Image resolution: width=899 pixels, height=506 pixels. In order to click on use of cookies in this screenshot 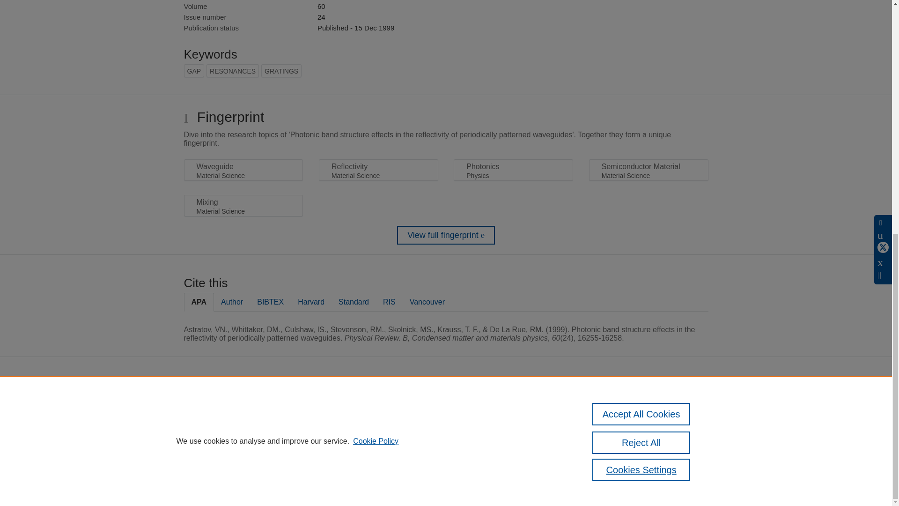, I will do `click(437, 456)`.